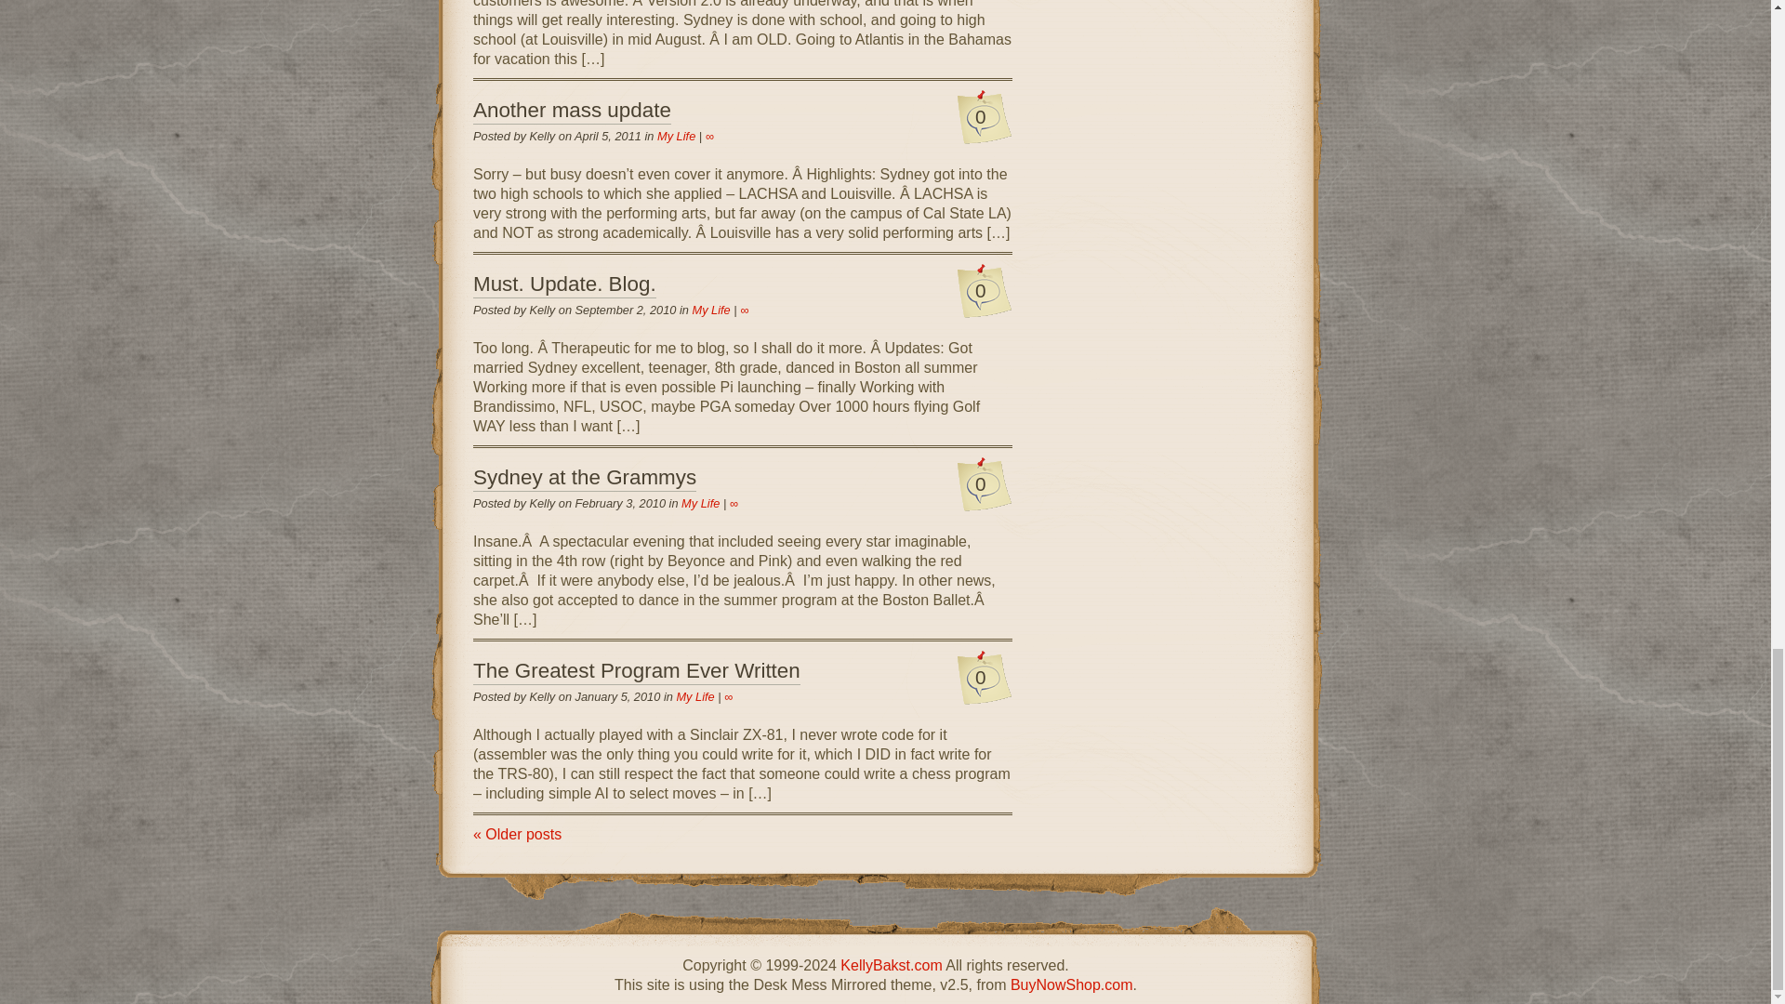  I want to click on My Life, so click(676, 136).